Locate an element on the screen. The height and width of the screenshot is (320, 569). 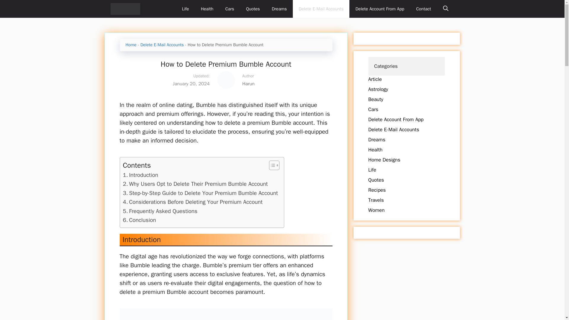
Delete E-Mail Accounts is located at coordinates (394, 129).